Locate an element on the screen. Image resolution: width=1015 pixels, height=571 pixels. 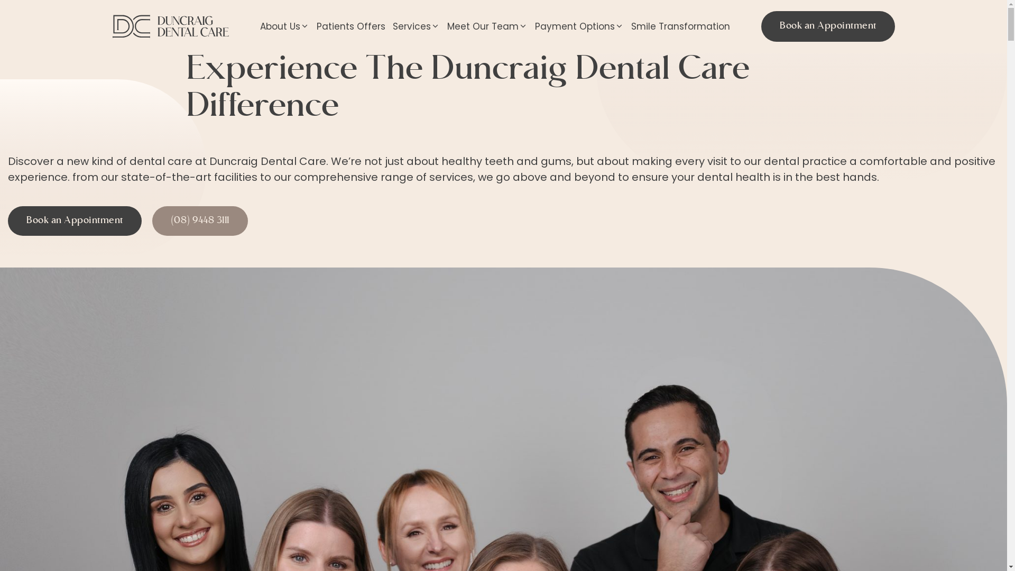
(08) 9448 3111 is located at coordinates (200, 221).